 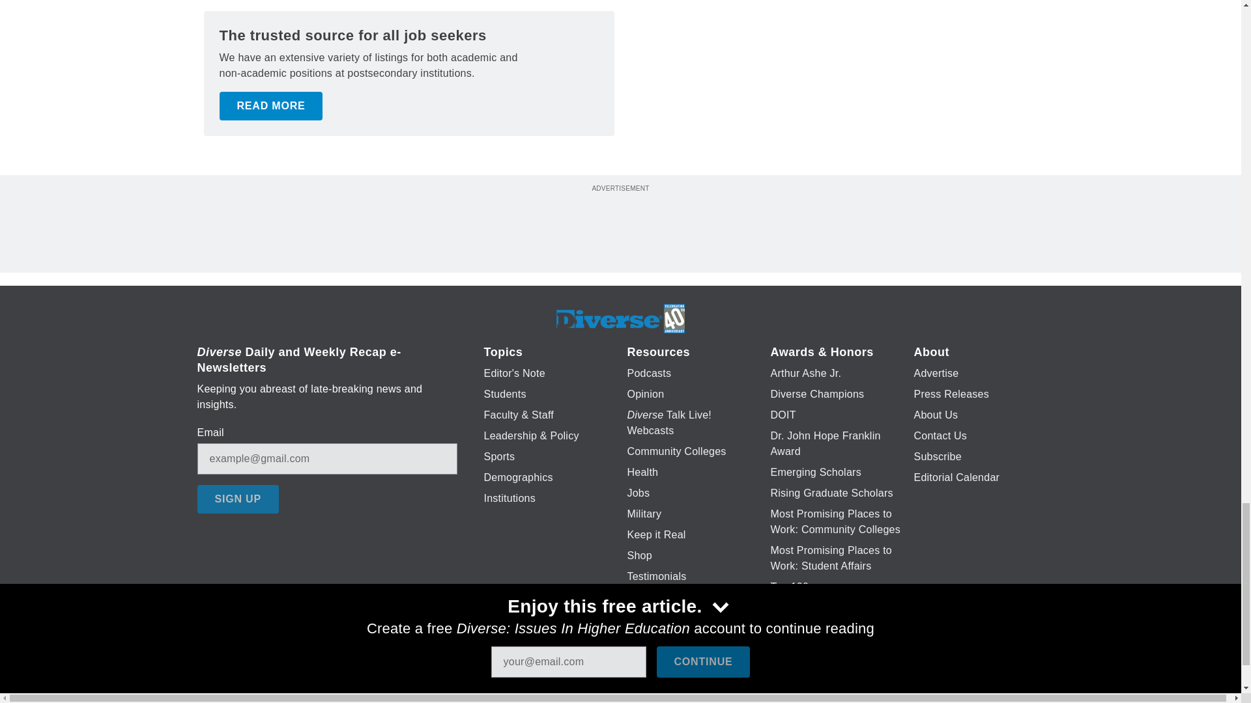 What do you see at coordinates (651, 691) in the screenshot?
I see `YouTube icon` at bounding box center [651, 691].